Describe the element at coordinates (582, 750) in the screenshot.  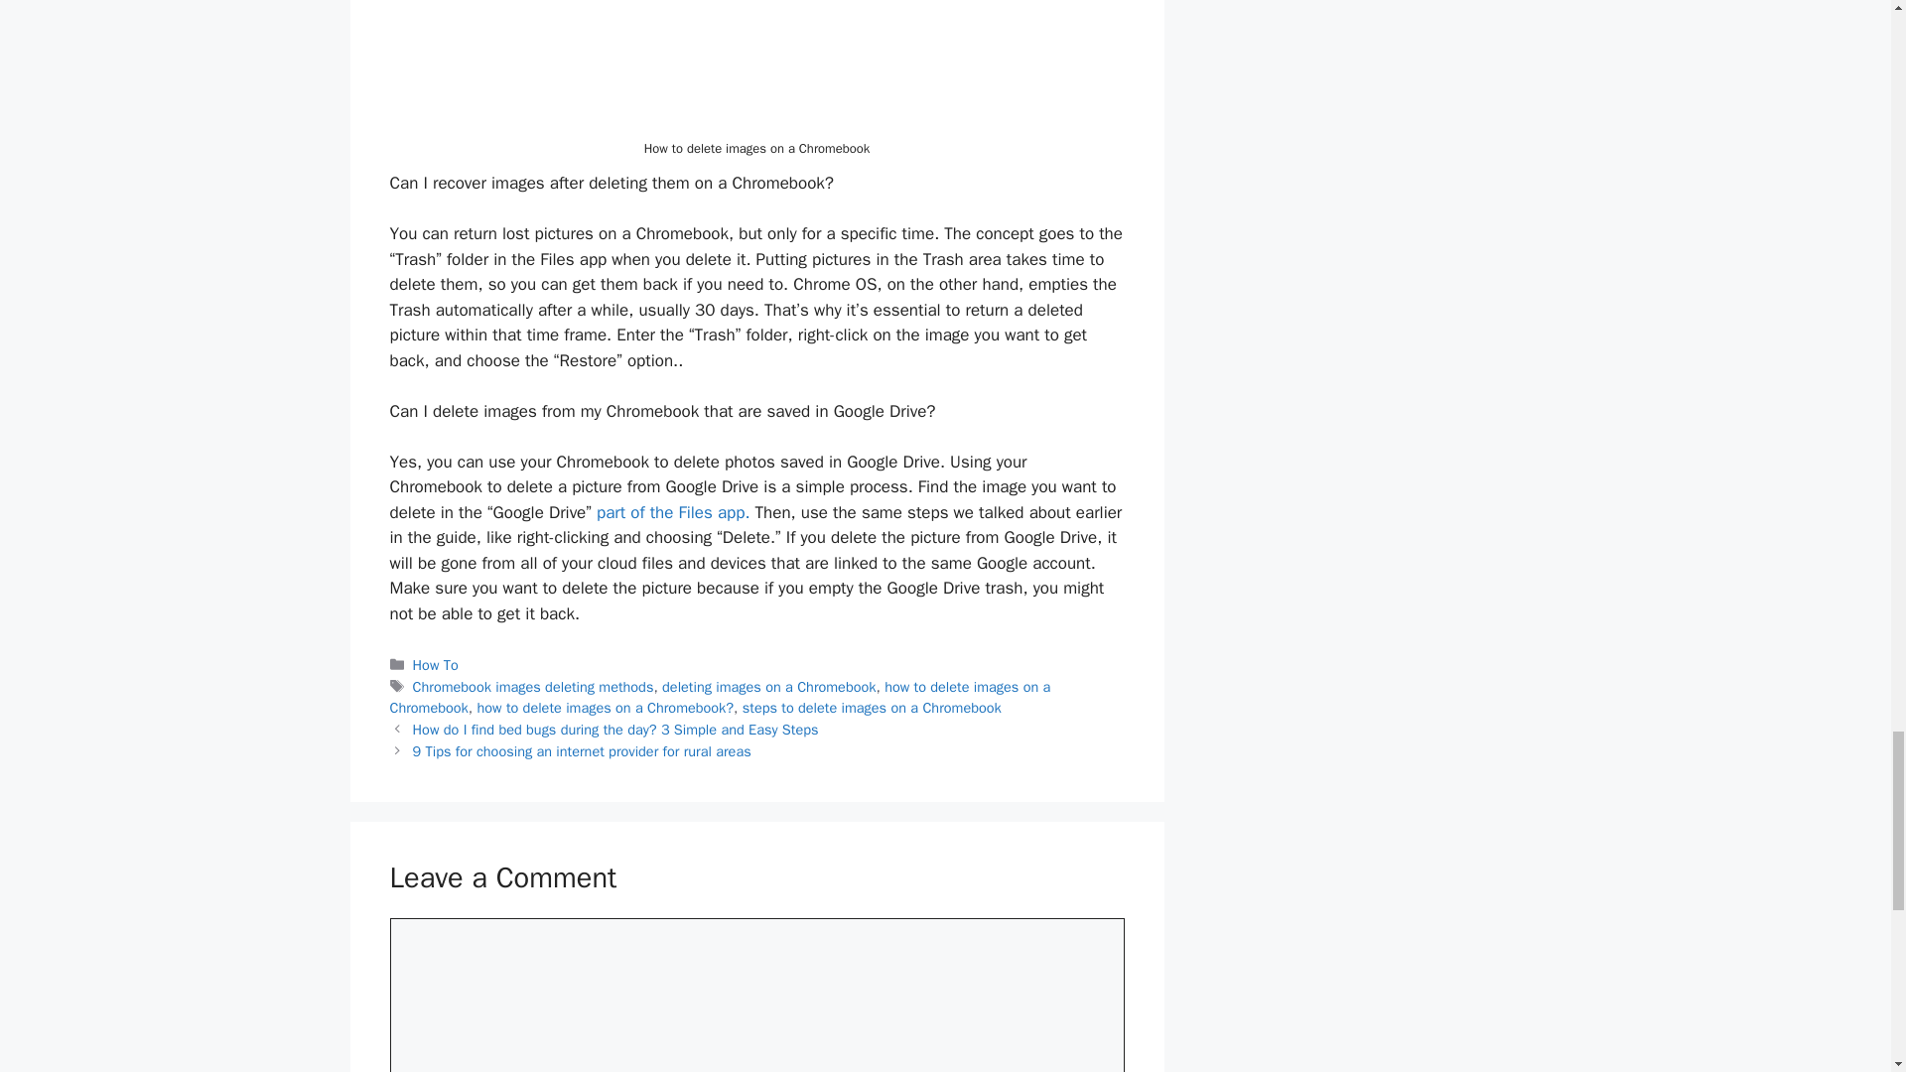
I see `9 Tips for choosing an internet provider for rural areas` at that location.